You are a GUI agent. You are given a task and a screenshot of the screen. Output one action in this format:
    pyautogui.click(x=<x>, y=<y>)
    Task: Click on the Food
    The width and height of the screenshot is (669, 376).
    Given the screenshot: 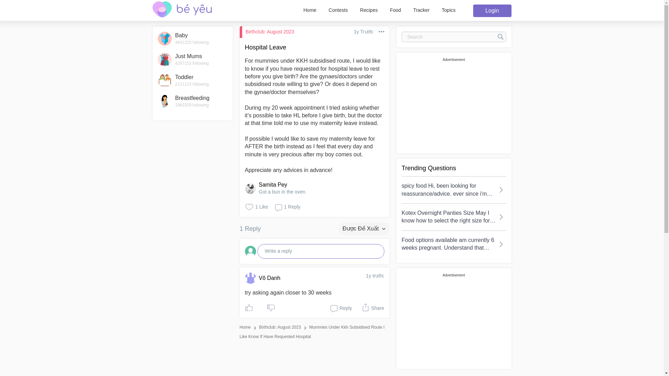 What is the action you would take?
    pyautogui.click(x=492, y=10)
    